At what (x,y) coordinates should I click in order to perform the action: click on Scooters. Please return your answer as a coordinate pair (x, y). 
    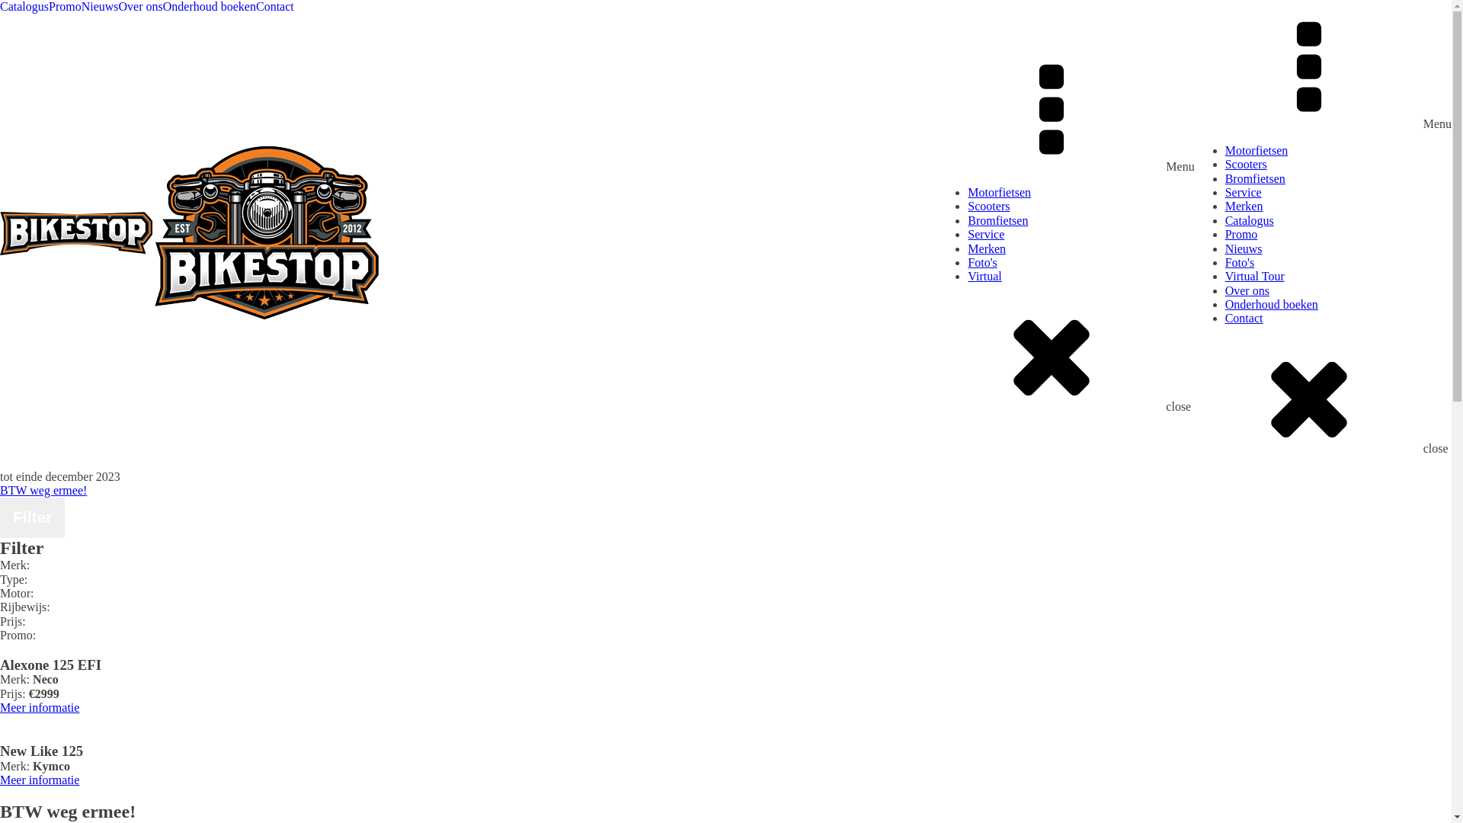
    Looking at the image, I should click on (1080, 207).